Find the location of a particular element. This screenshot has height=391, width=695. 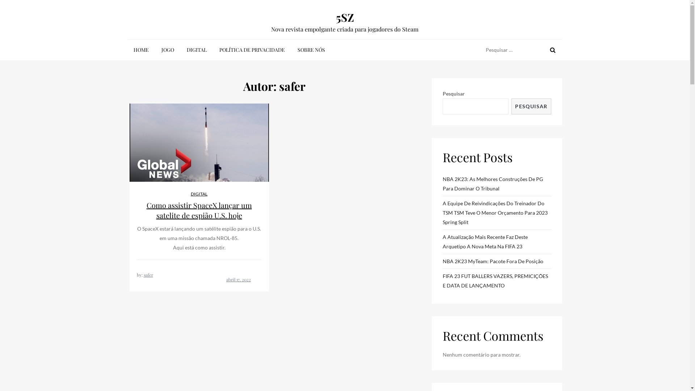

Search is located at coordinates (552, 50).